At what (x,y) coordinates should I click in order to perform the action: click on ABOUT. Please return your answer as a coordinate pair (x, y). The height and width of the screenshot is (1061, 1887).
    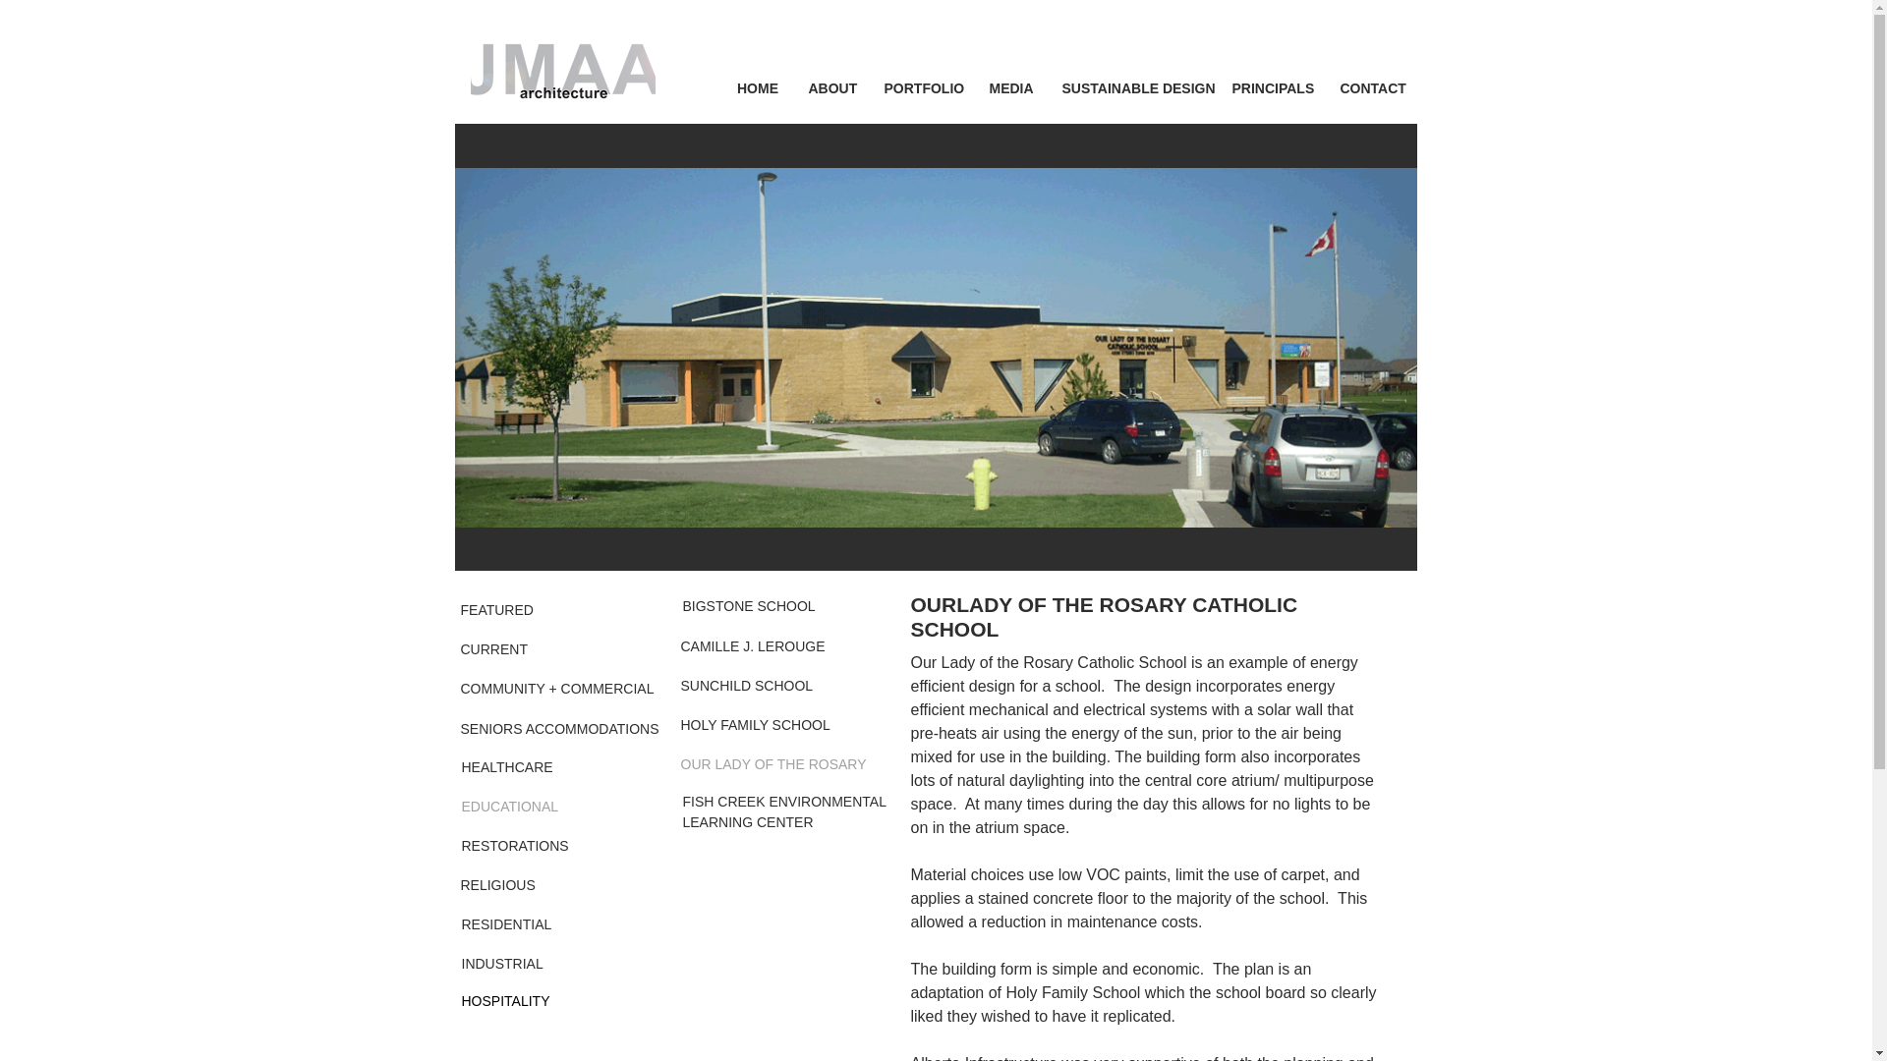
    Looking at the image, I should click on (831, 87).